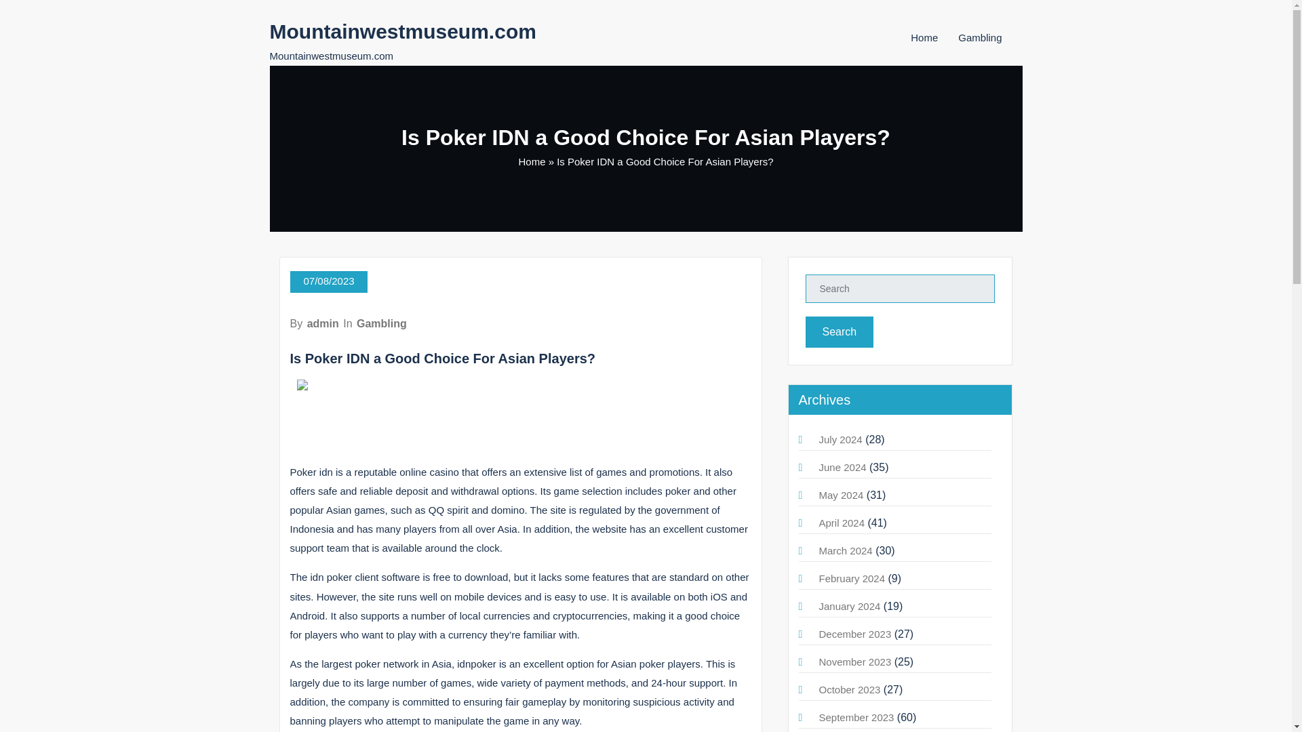  What do you see at coordinates (403, 31) in the screenshot?
I see `Mountainwestmuseum.com` at bounding box center [403, 31].